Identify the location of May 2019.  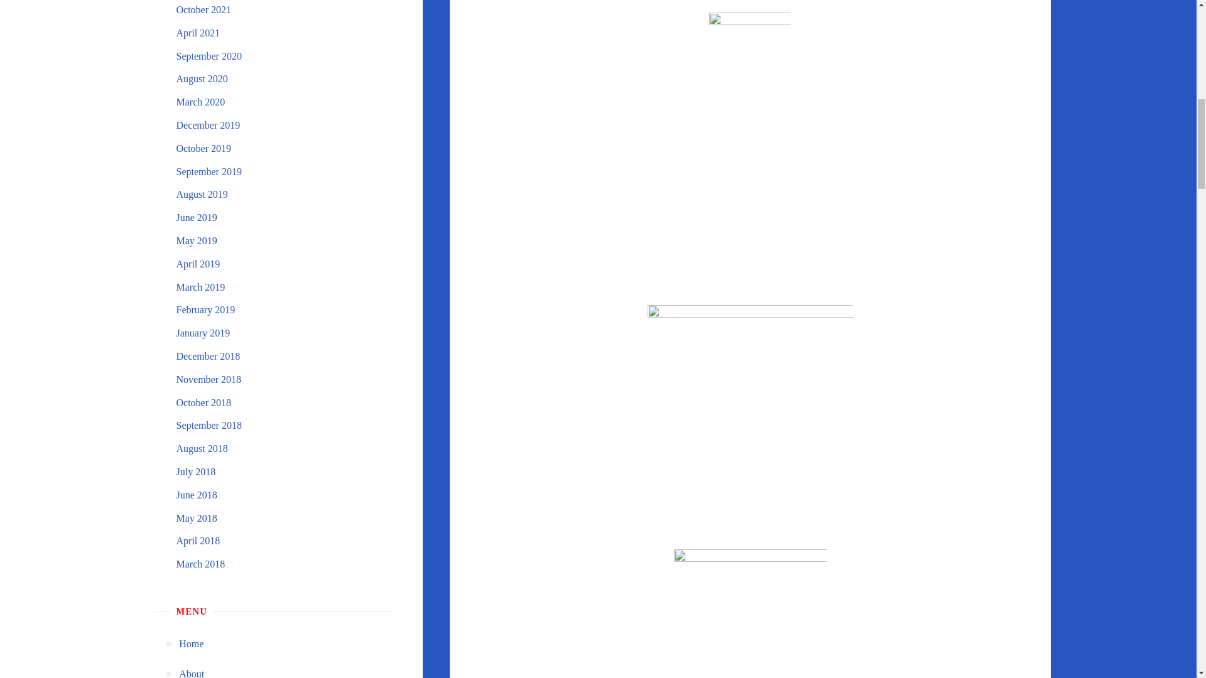
(196, 240).